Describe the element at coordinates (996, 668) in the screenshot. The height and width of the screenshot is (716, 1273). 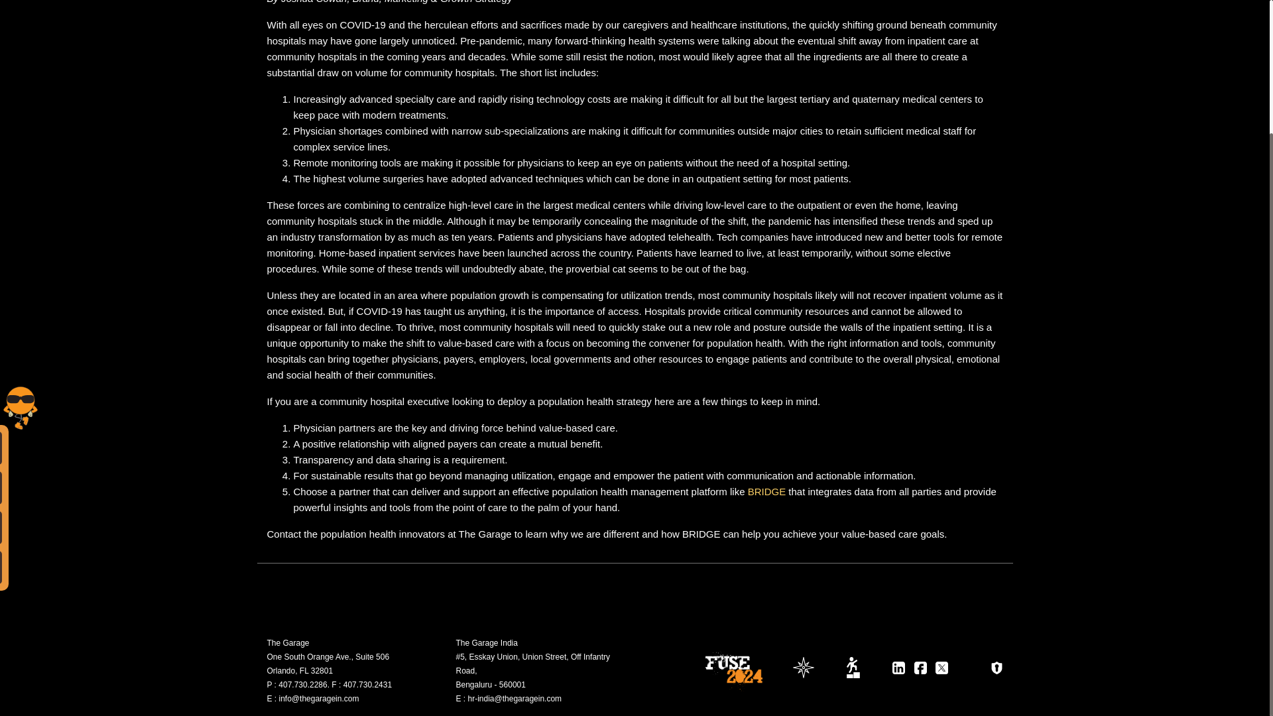
I see `Privacy Policy` at that location.